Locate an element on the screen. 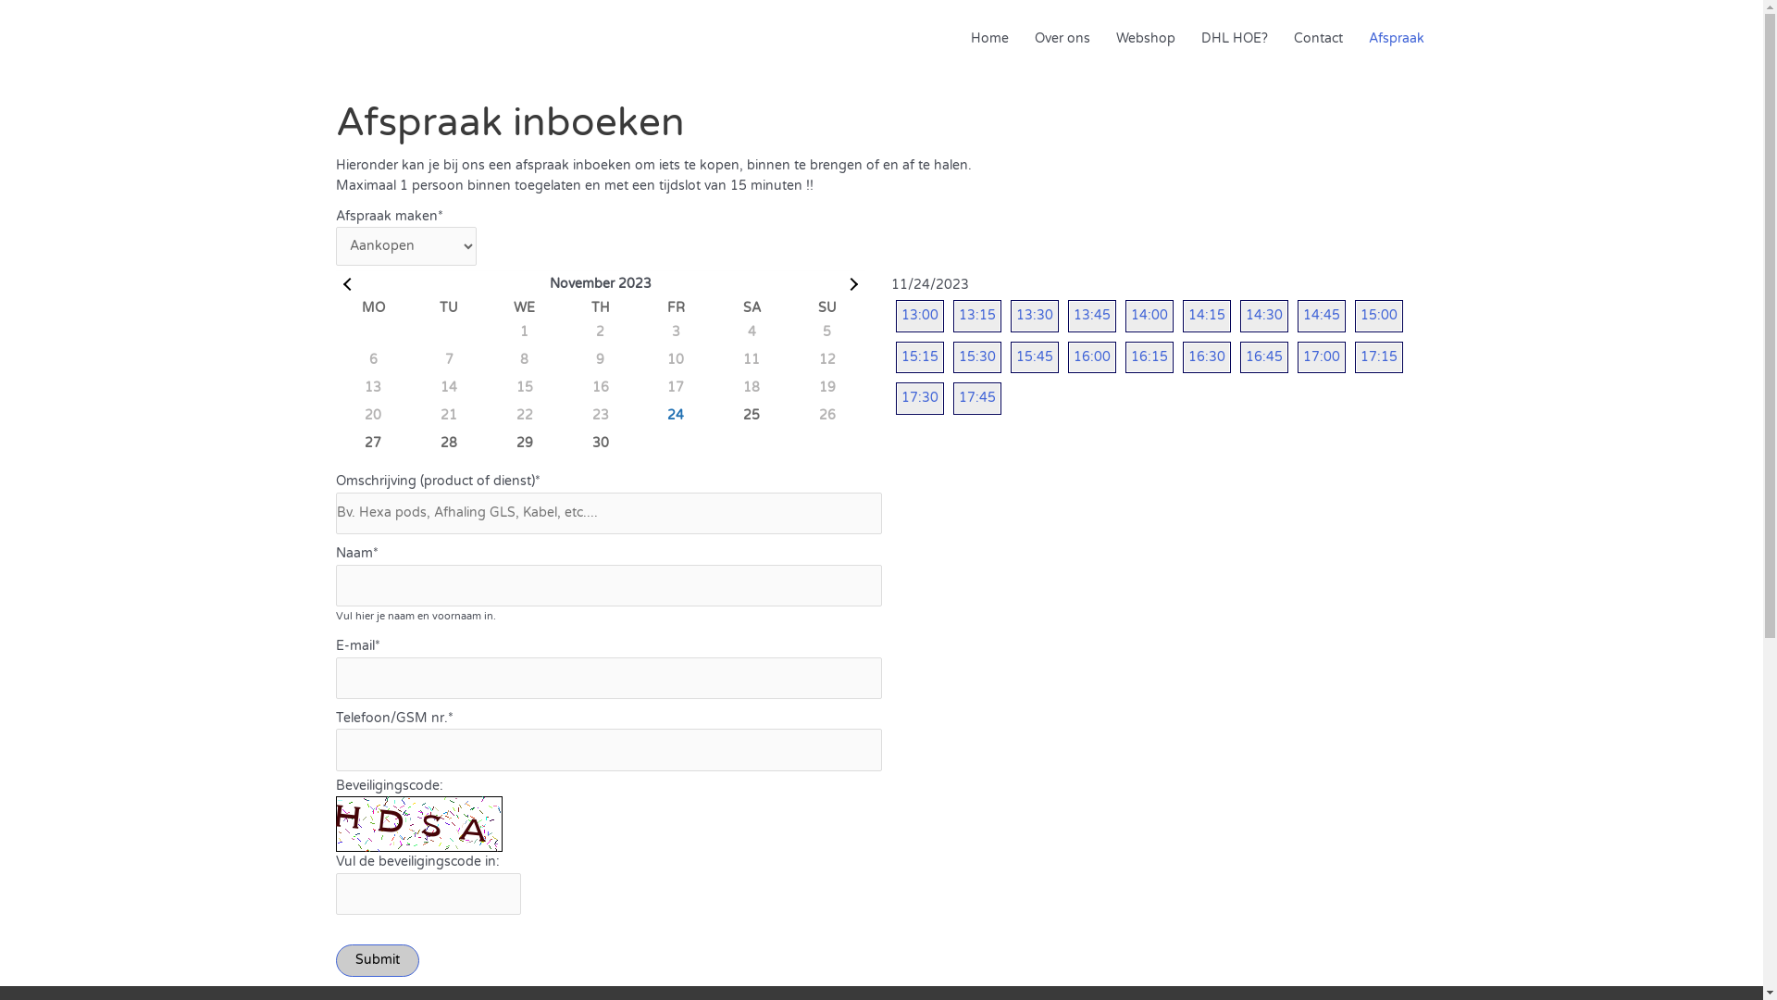 Image resolution: width=1777 pixels, height=1000 pixels. 15:00 is located at coordinates (1379, 316).